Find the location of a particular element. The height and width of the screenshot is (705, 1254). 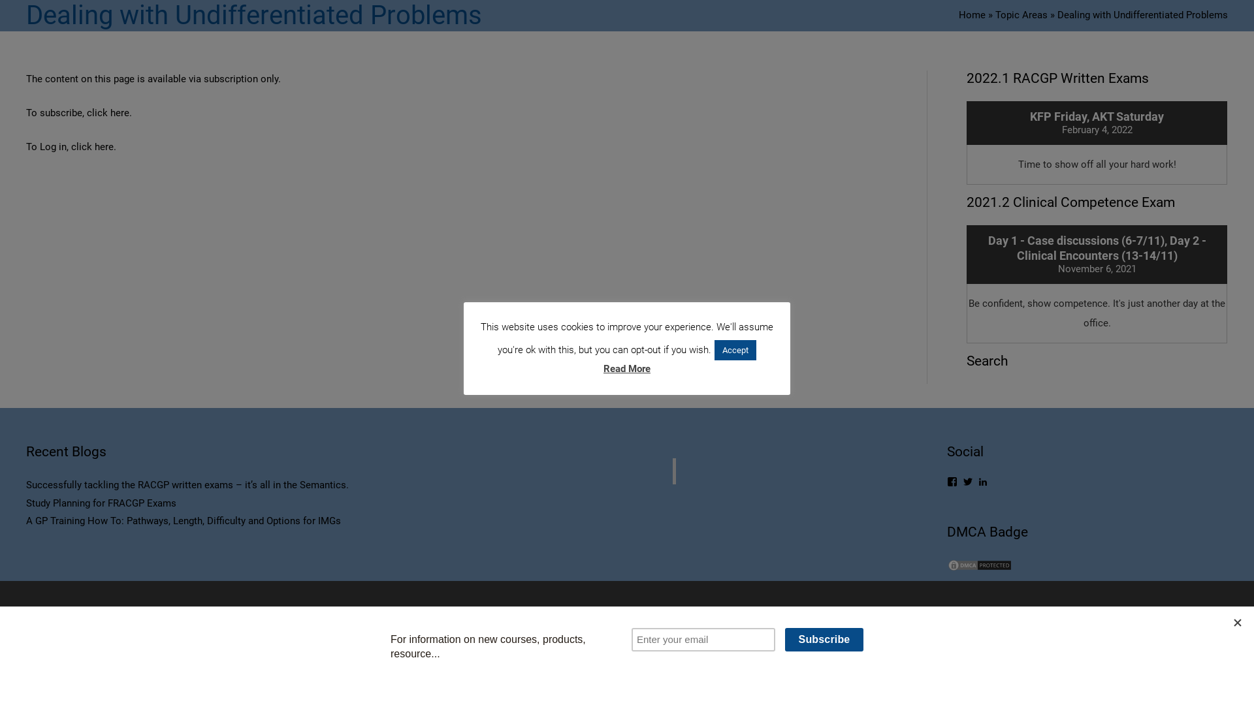

Read More is located at coordinates (627, 369).